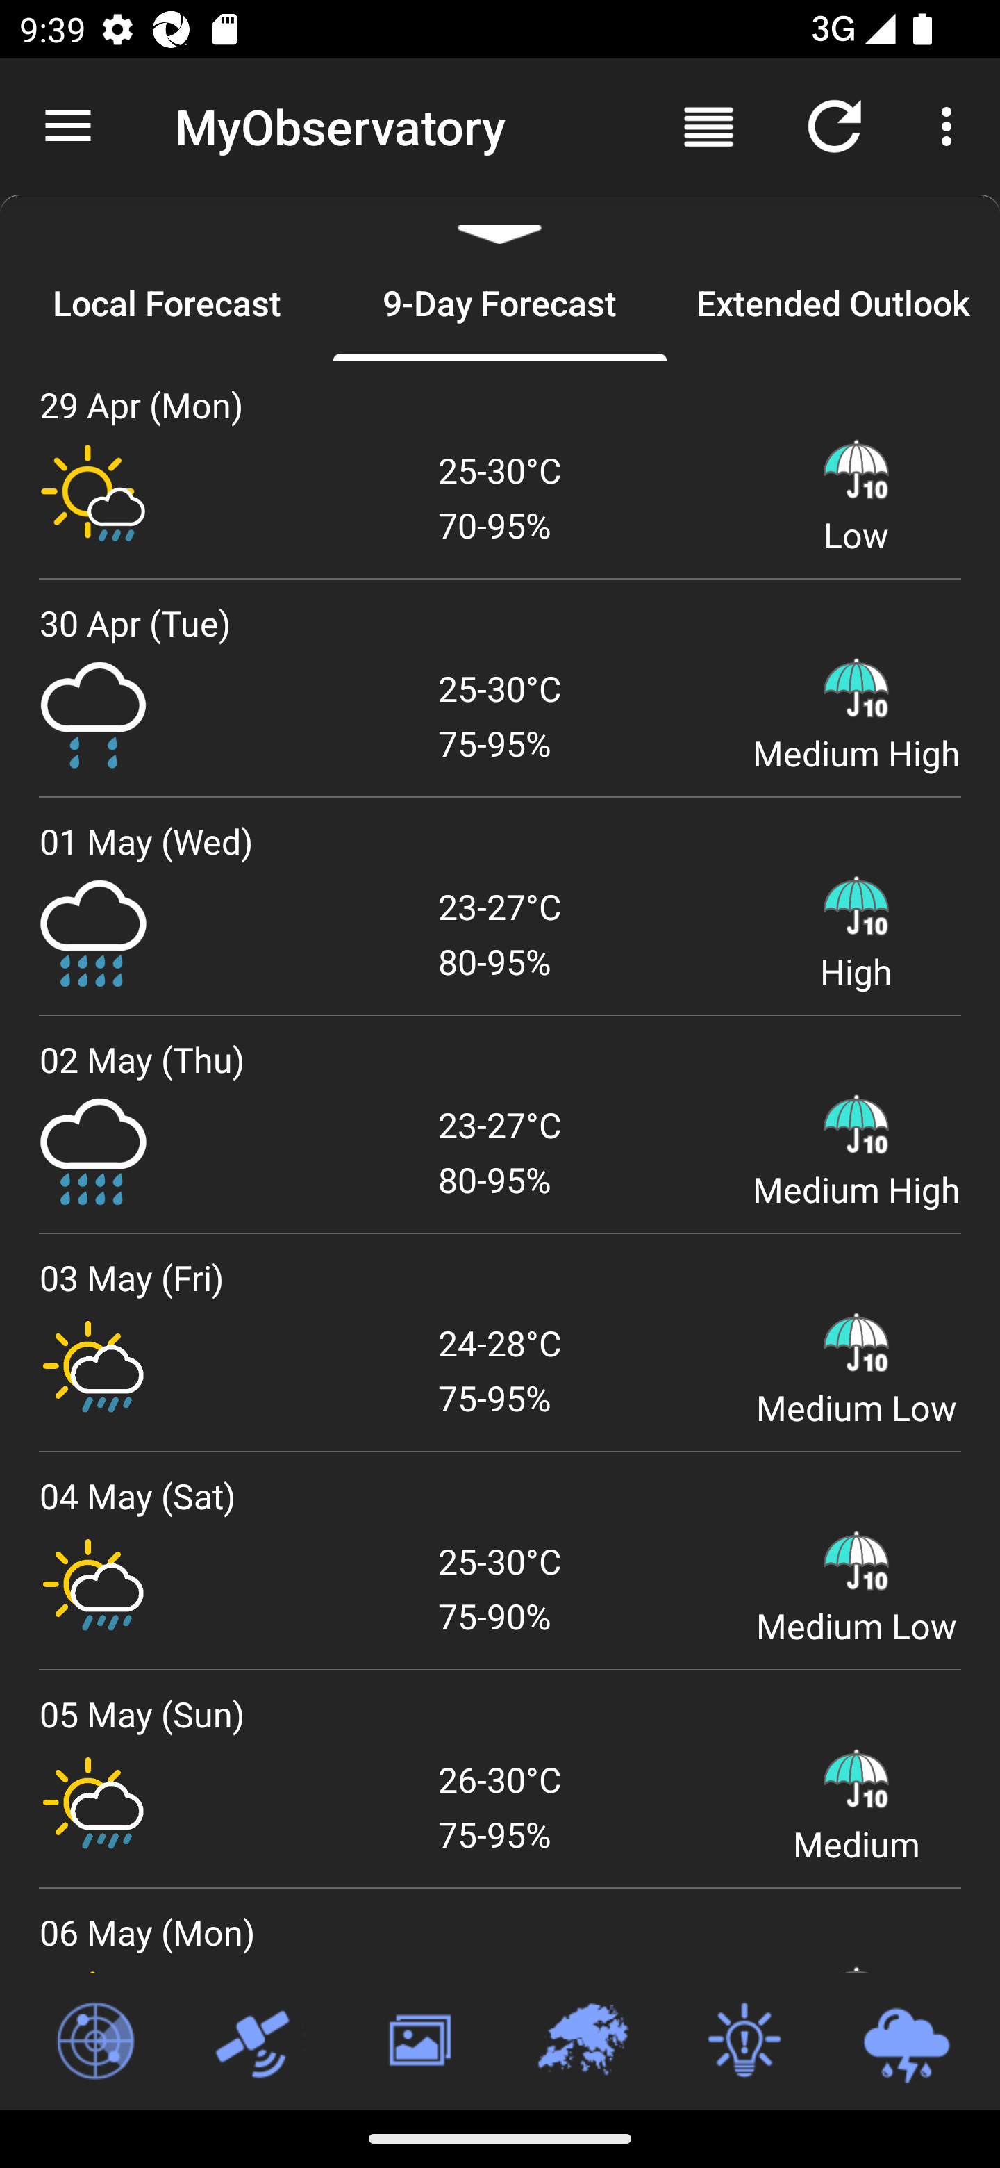 Image resolution: width=1000 pixels, height=2168 pixels. Describe the element at coordinates (833, 303) in the screenshot. I see `Extended Outlook` at that location.